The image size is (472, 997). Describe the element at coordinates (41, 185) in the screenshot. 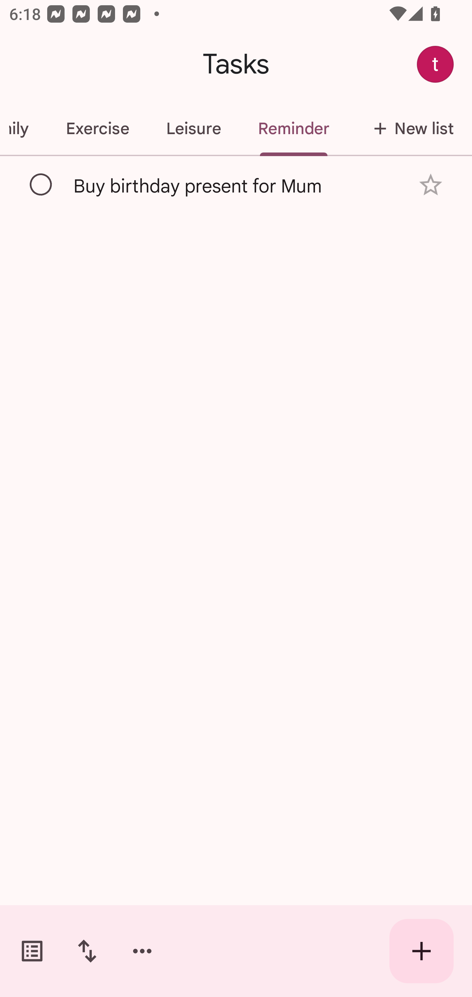

I see `Mark as complete` at that location.